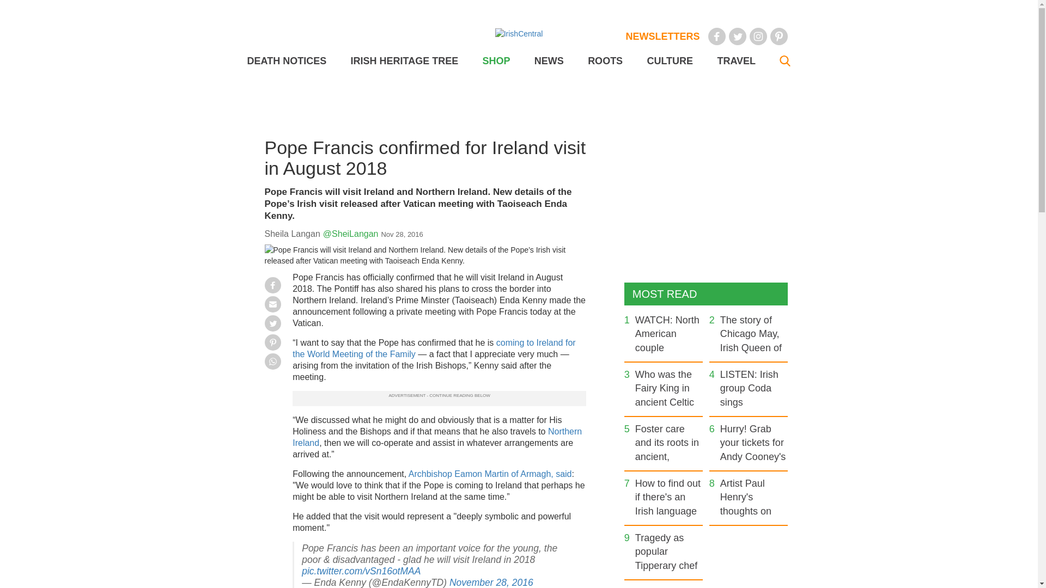 The width and height of the screenshot is (1046, 588). Describe the element at coordinates (404, 61) in the screenshot. I see `IRISH HERITAGE TREE` at that location.